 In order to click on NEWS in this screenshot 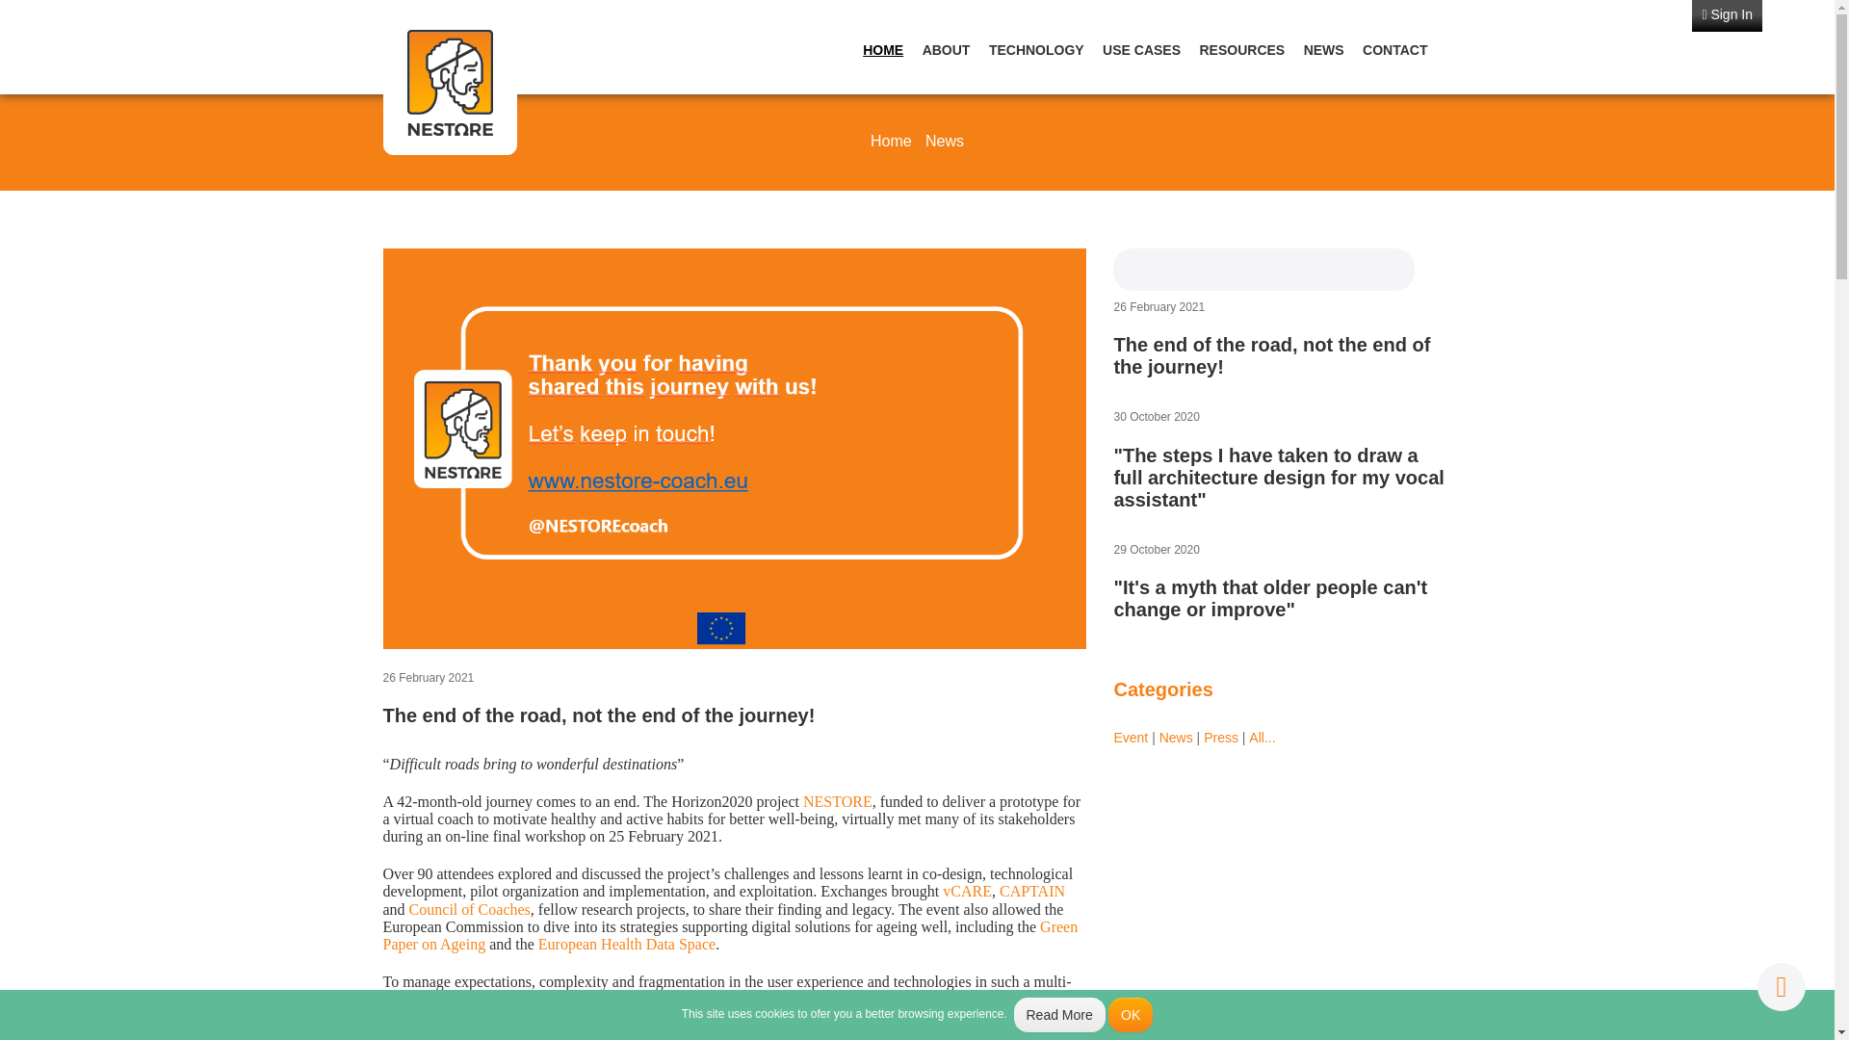, I will do `click(1331, 50)`.